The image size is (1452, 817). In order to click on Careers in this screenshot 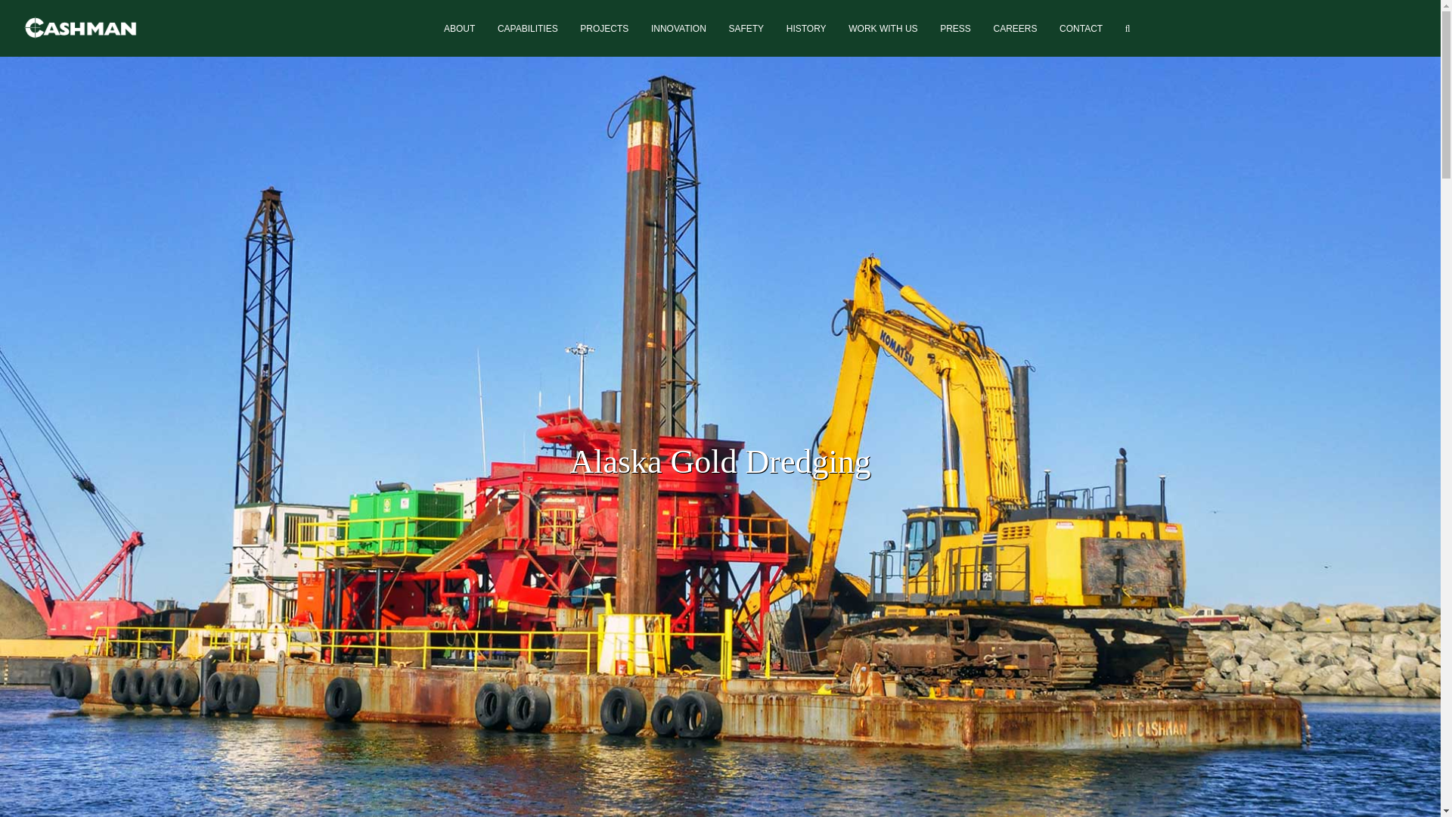, I will do `click(1015, 29)`.